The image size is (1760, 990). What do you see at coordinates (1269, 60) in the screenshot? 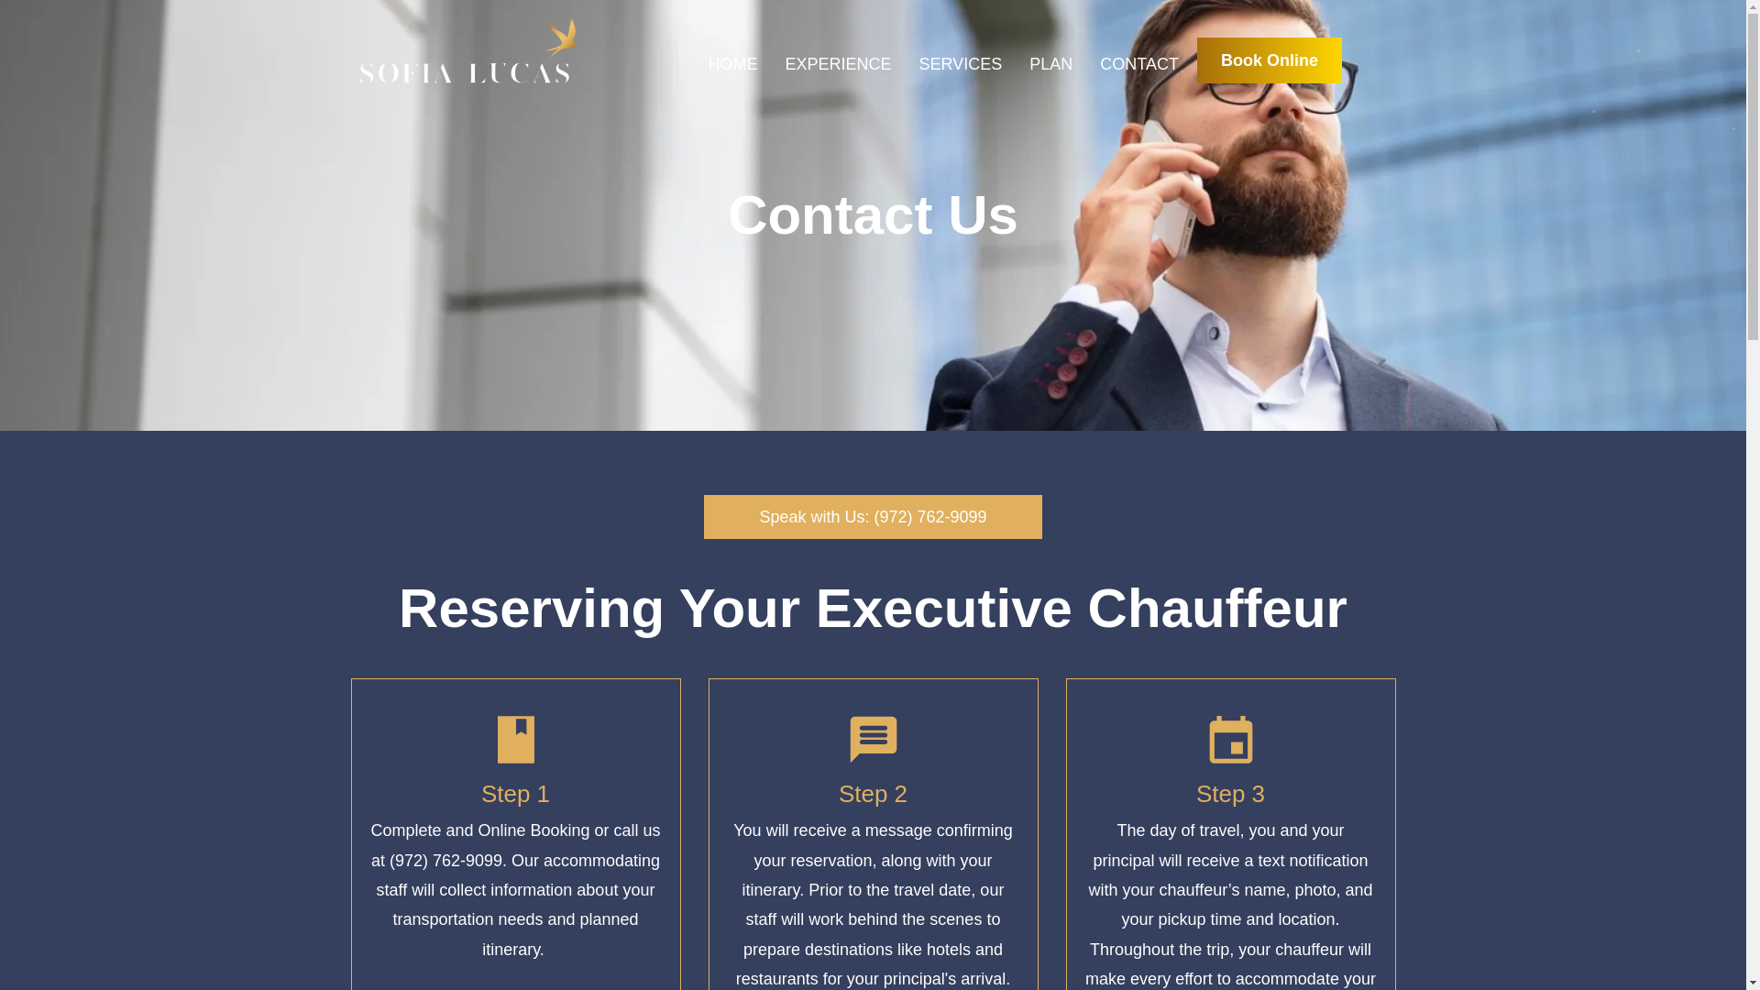
I see `Book Online` at bounding box center [1269, 60].